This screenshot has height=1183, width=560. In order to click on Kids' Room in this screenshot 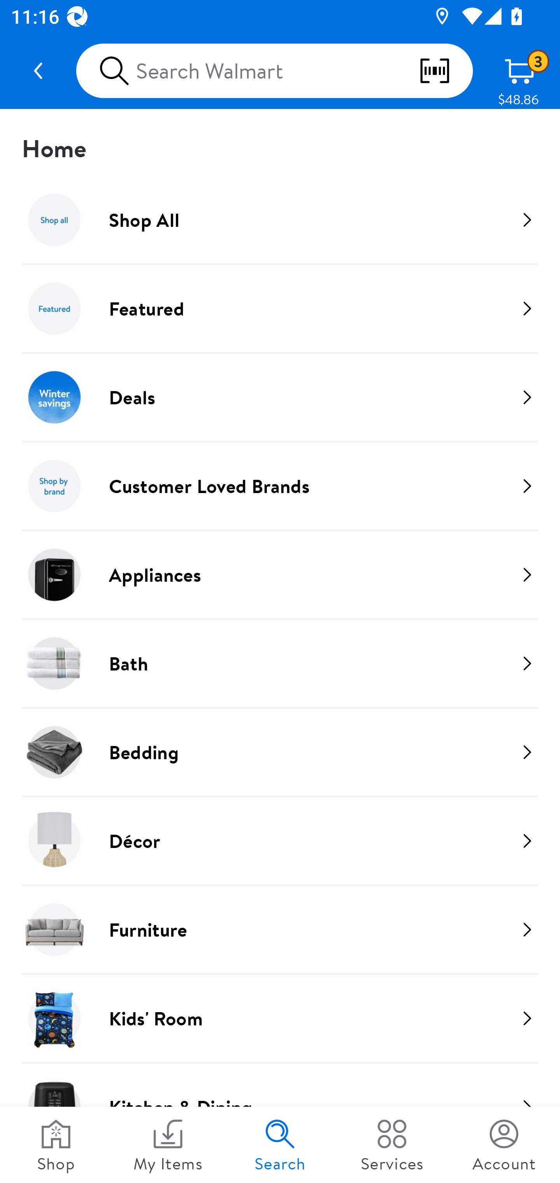, I will do `click(280, 1018)`.